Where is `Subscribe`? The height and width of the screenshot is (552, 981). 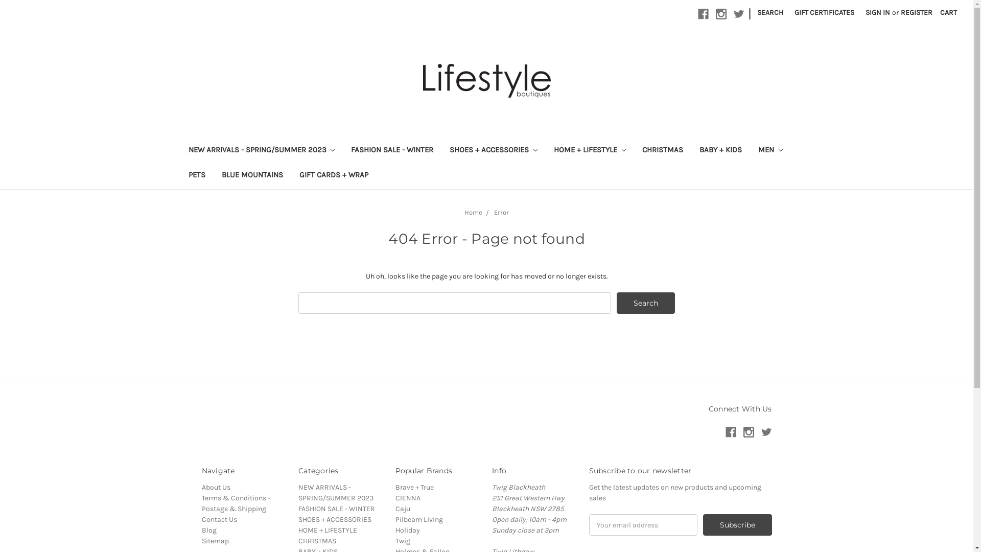
Subscribe is located at coordinates (738, 525).